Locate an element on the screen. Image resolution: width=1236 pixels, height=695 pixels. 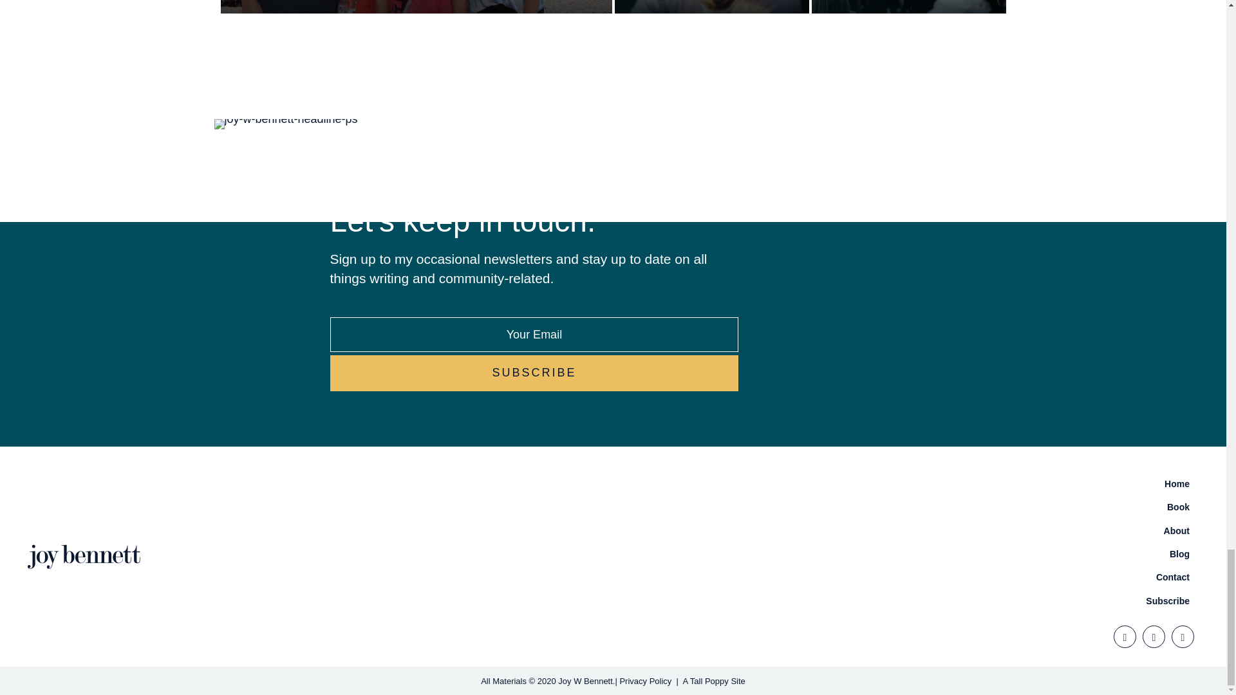
Blog is located at coordinates (909, 554).